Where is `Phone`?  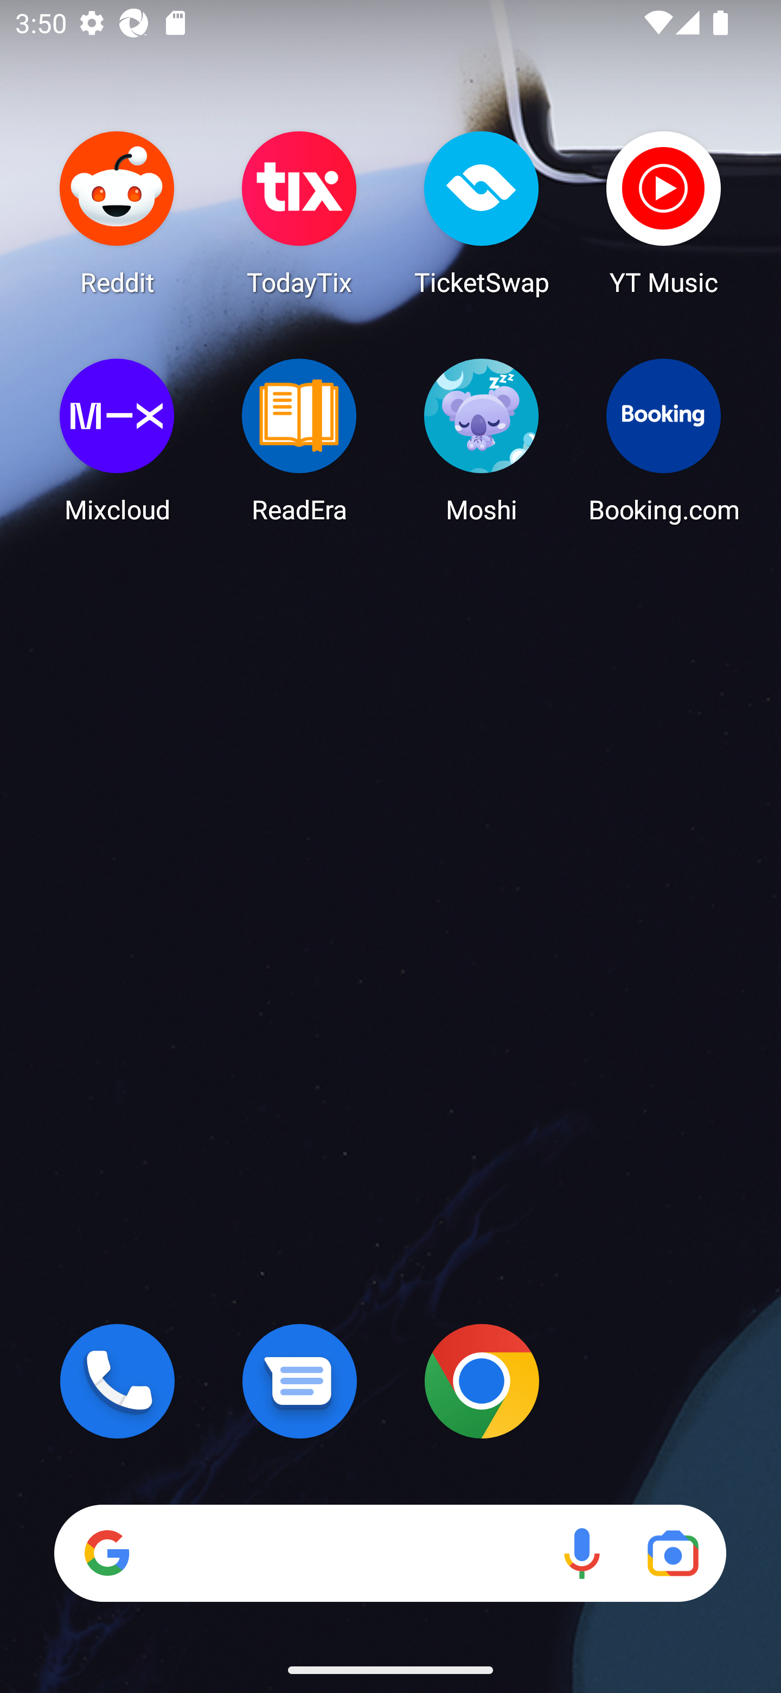
Phone is located at coordinates (117, 1381).